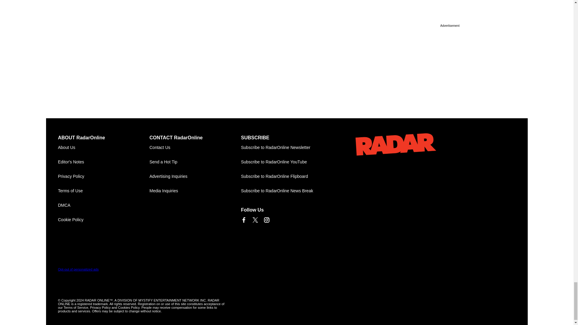 The height and width of the screenshot is (325, 578). Describe the element at coordinates (195, 176) in the screenshot. I see `Advertising Inquiries` at that location.